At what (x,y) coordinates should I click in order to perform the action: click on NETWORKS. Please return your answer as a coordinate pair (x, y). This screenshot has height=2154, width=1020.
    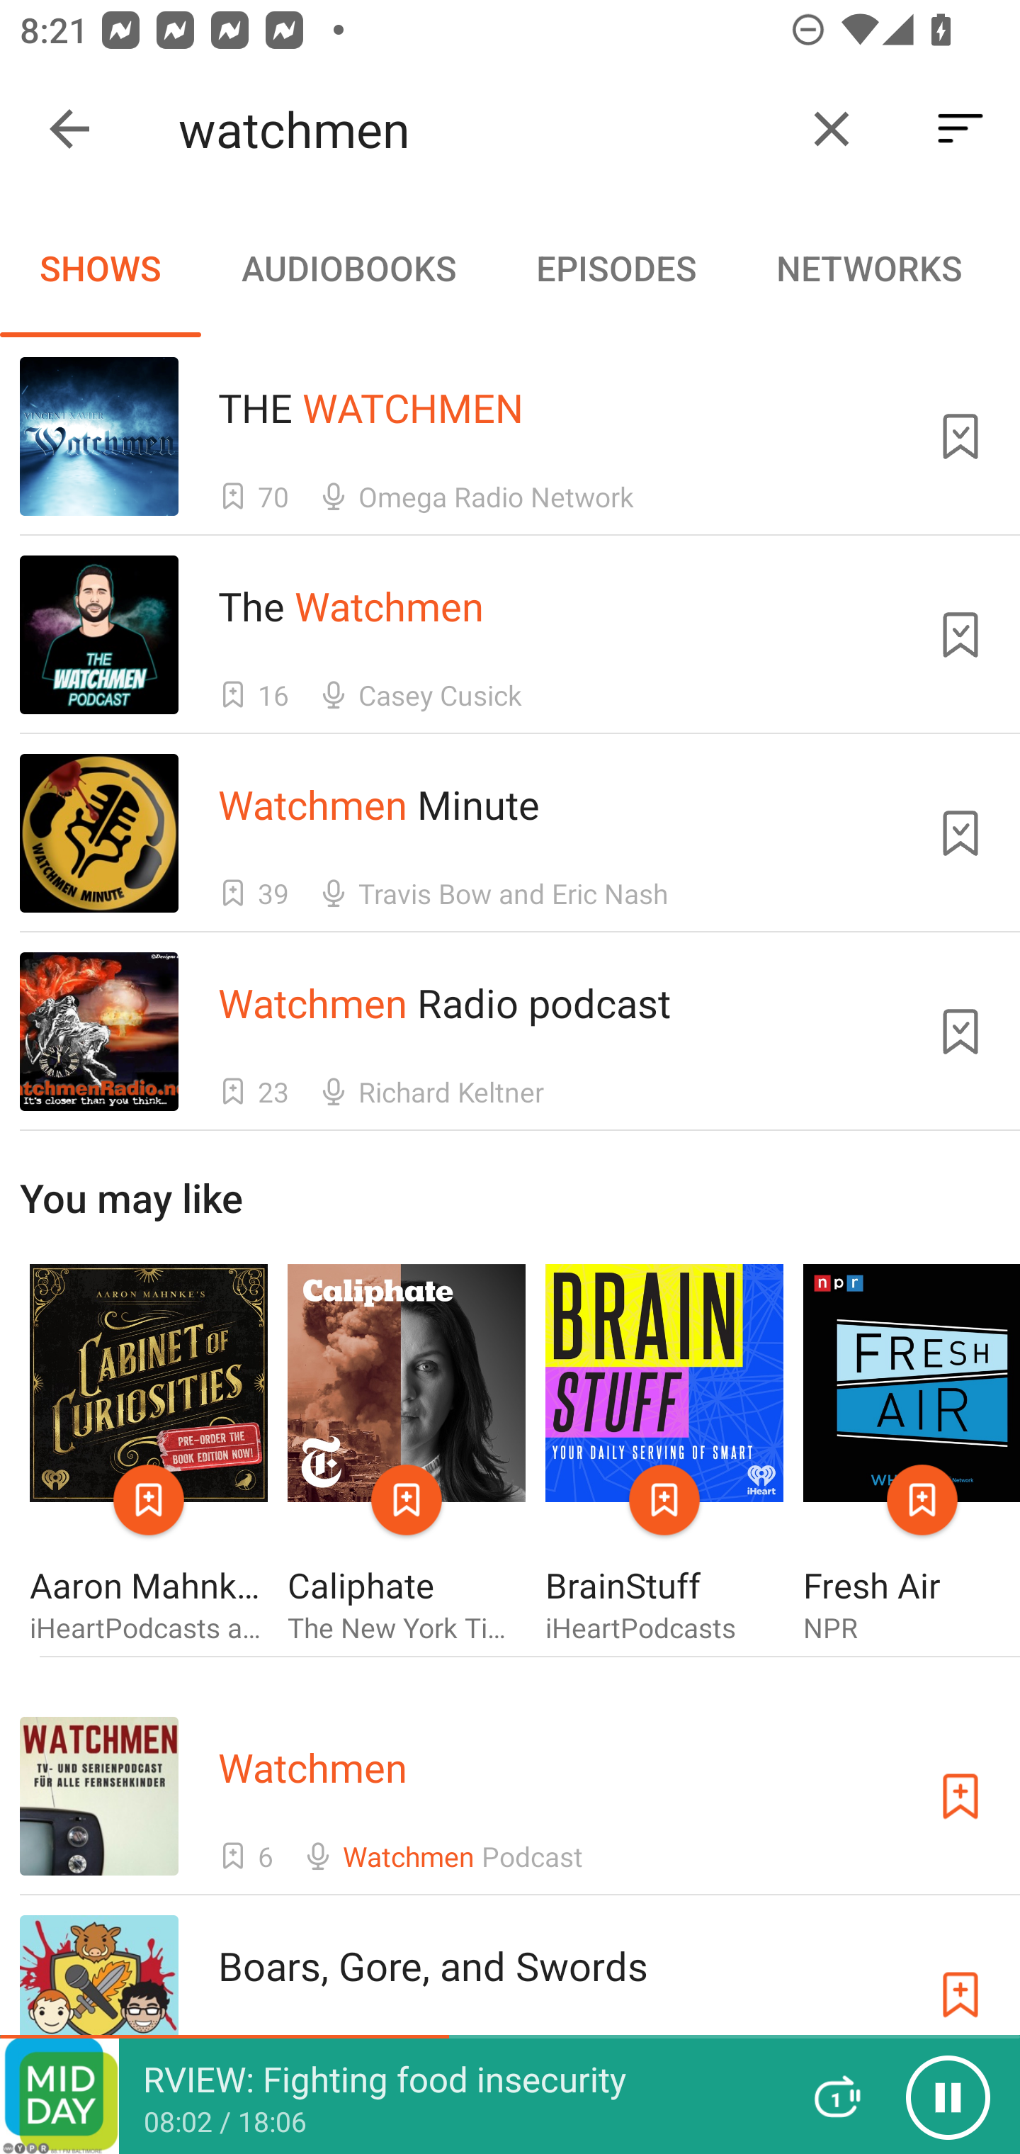
    Looking at the image, I should click on (868, 268).